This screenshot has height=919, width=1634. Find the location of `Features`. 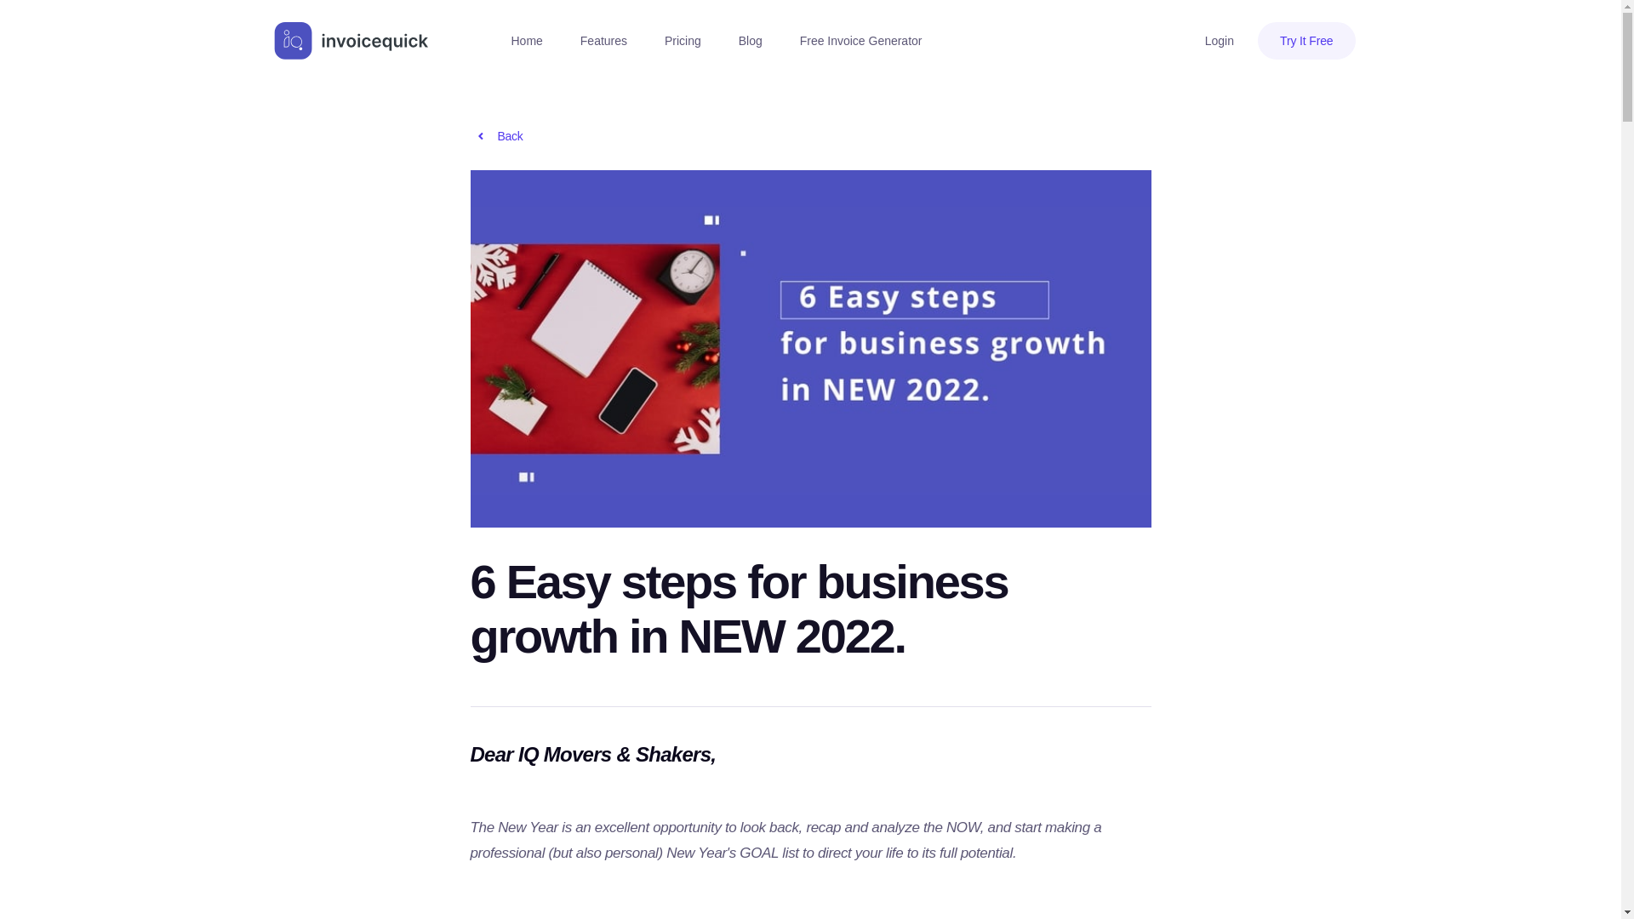

Features is located at coordinates (603, 41).